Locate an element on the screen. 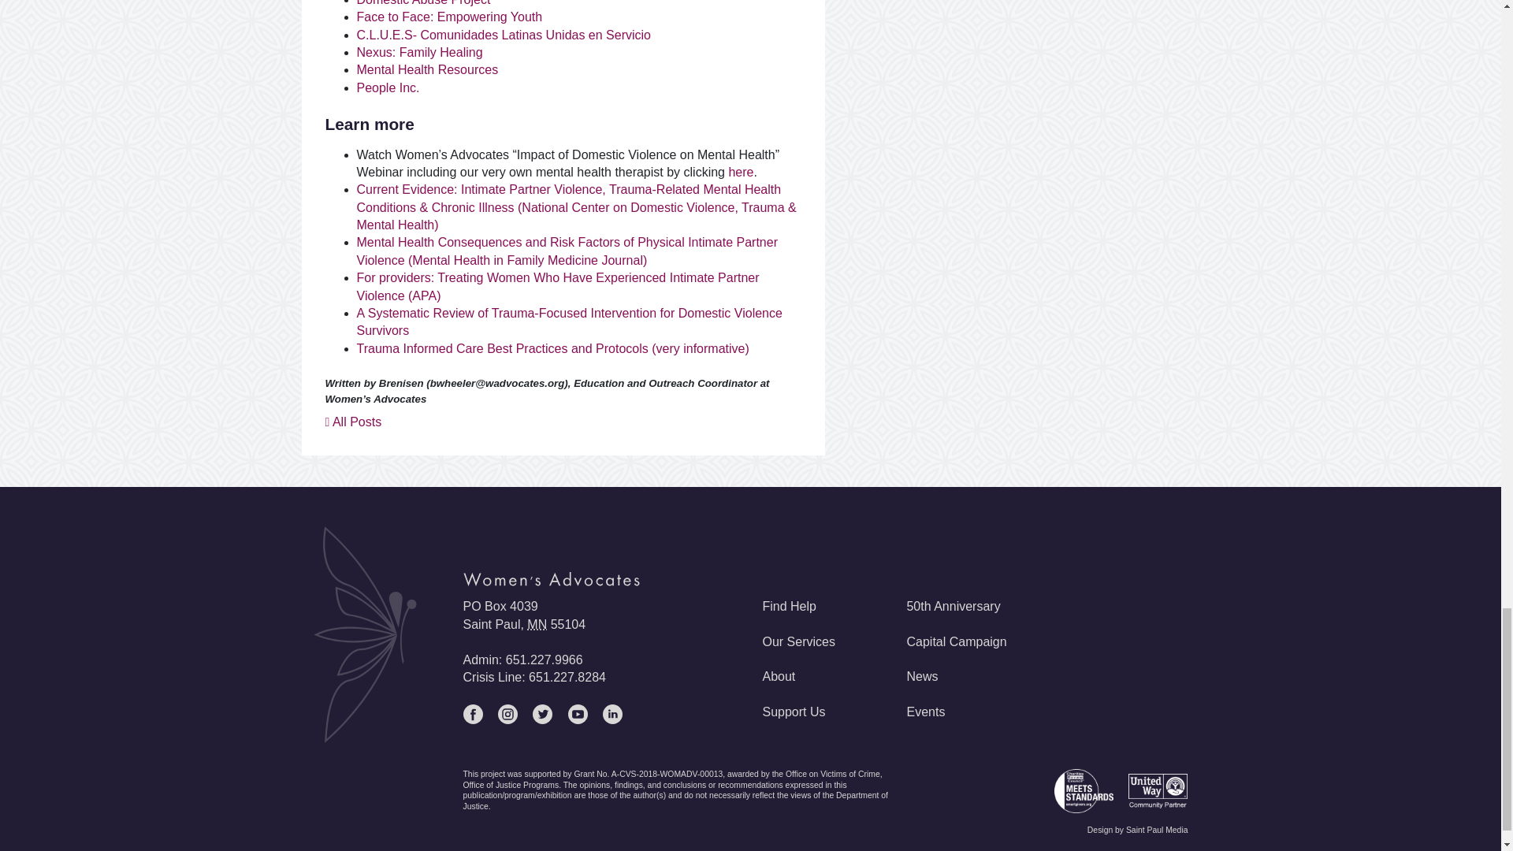 The image size is (1513, 851). Minnesota is located at coordinates (536, 624).